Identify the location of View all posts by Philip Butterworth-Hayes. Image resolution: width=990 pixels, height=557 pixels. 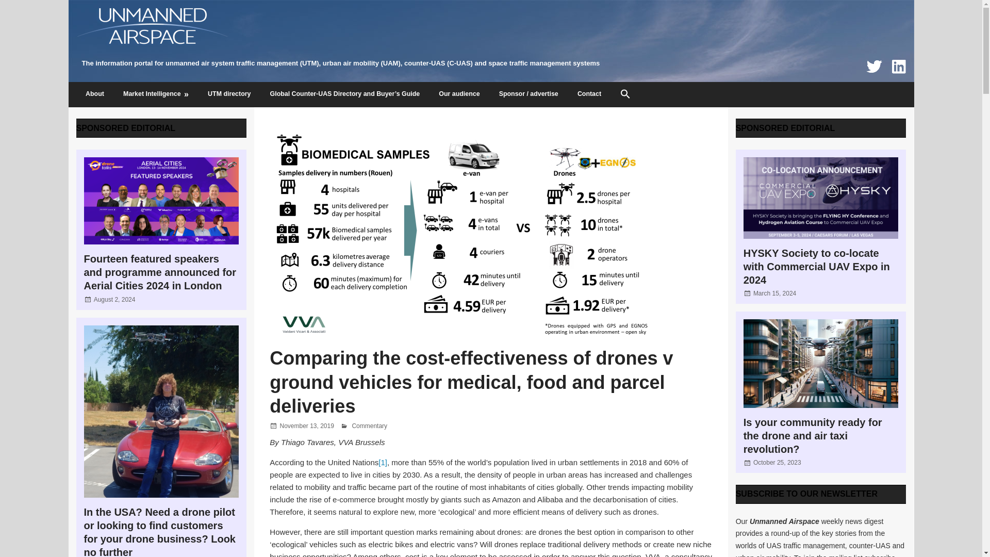
(386, 425).